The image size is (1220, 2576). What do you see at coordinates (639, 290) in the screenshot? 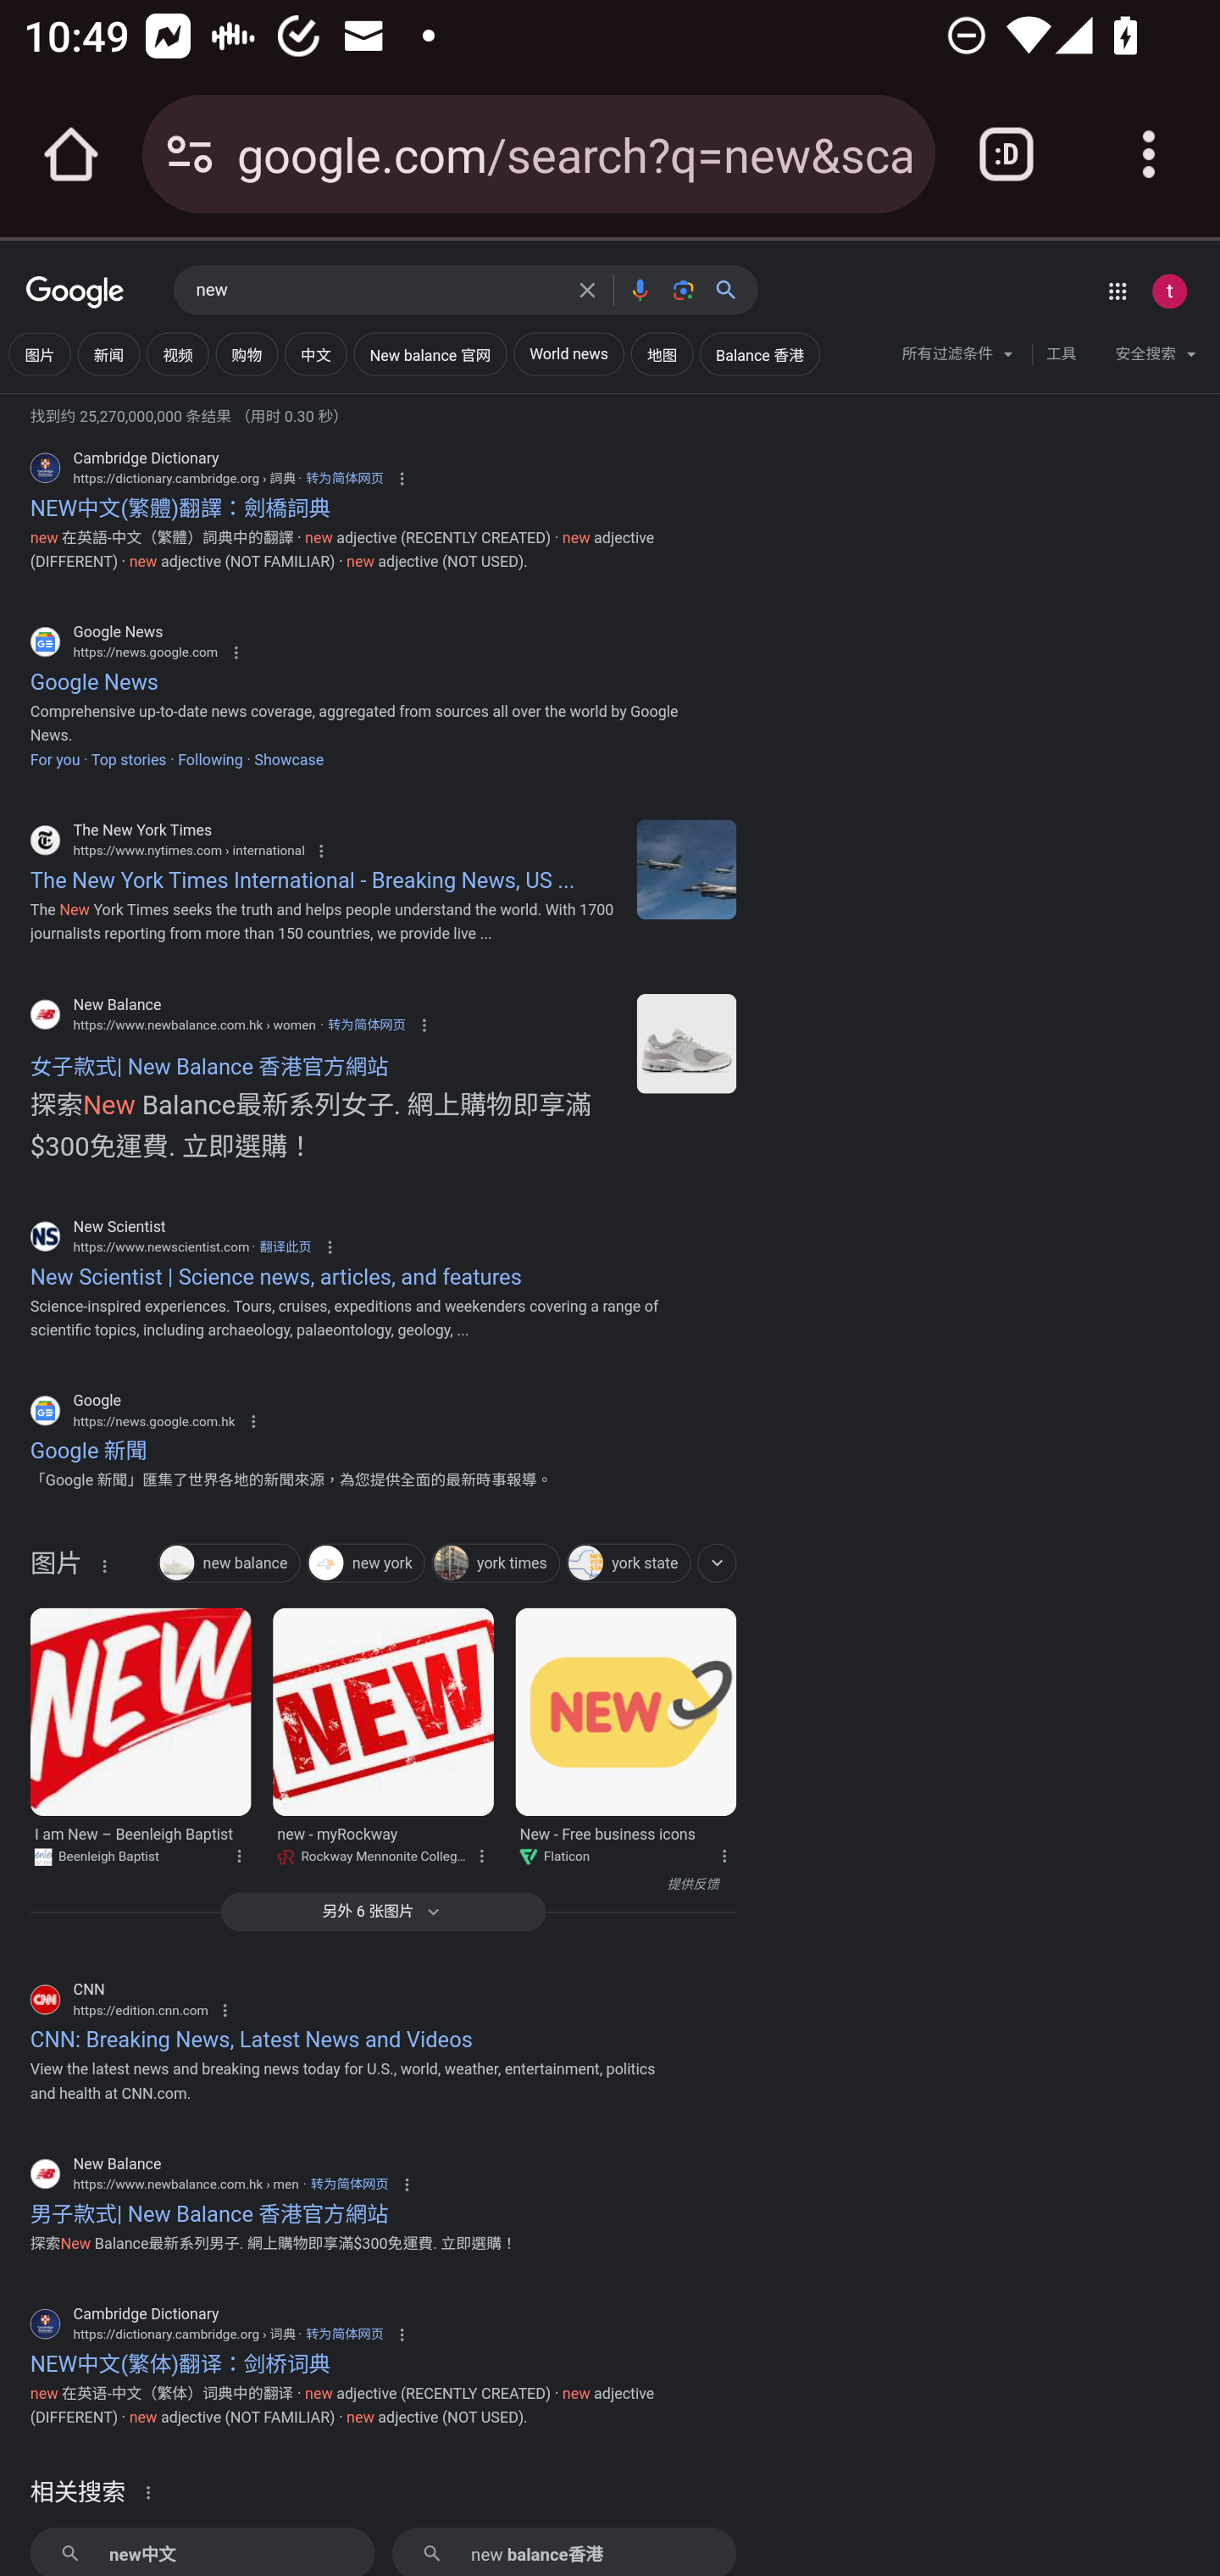
I see `按语音搜索` at bounding box center [639, 290].